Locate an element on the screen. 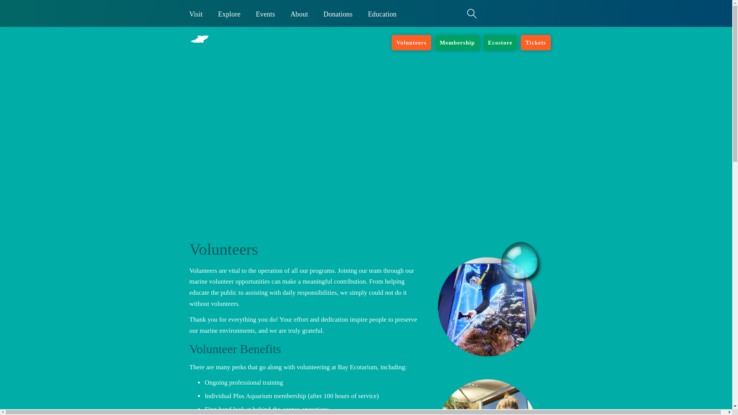 This screenshot has width=738, height=415. Explore is located at coordinates (229, 13).